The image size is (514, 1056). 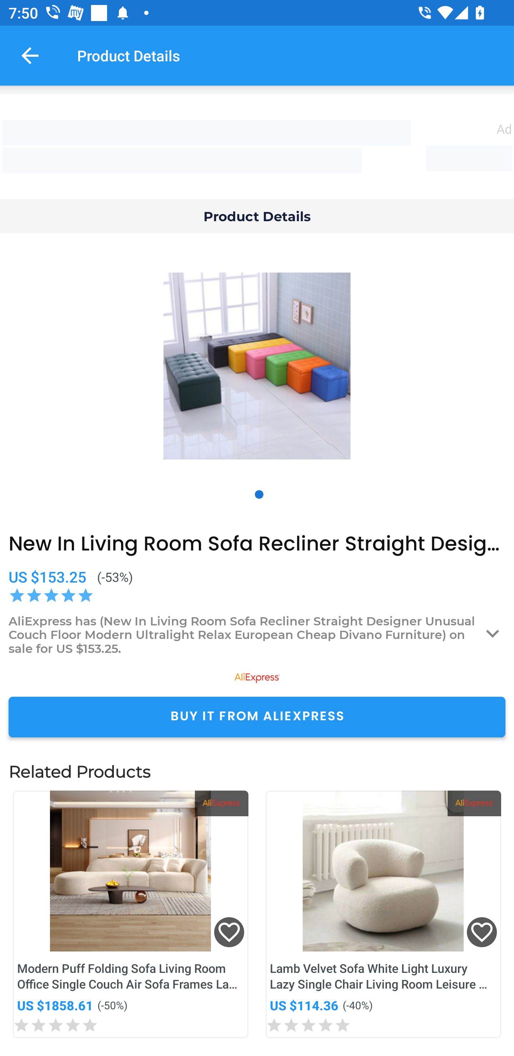 I want to click on Navigate up, so click(x=30, y=55).